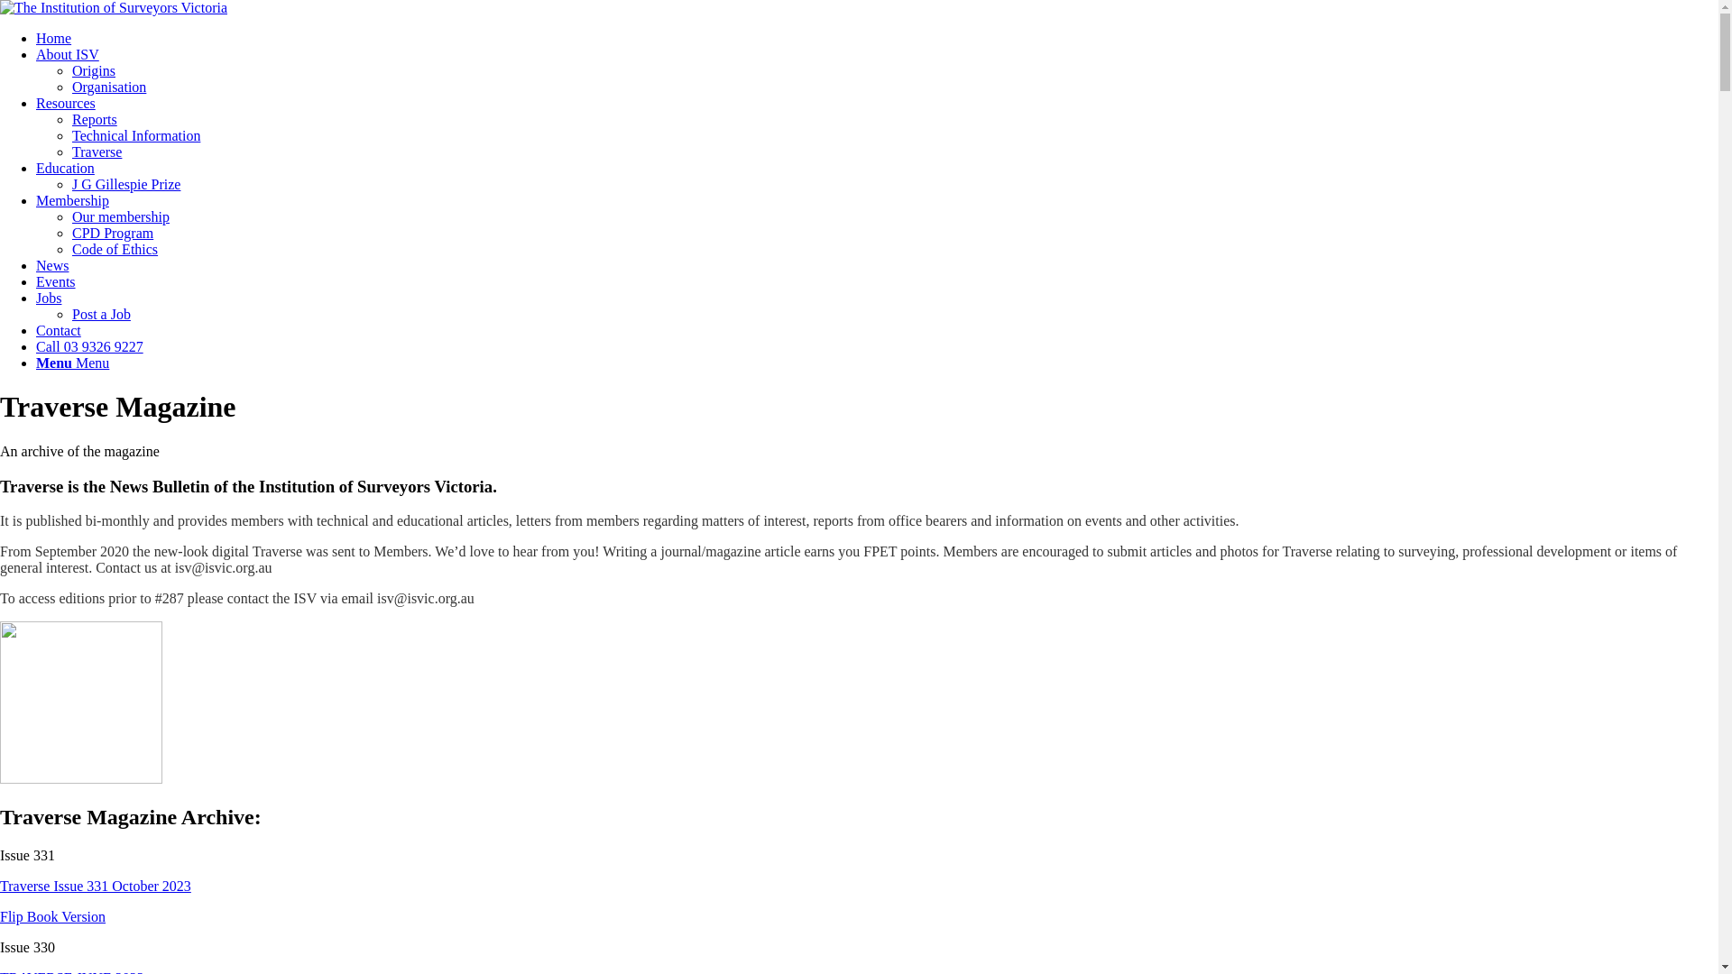 The height and width of the screenshot is (974, 1732). What do you see at coordinates (66, 103) in the screenshot?
I see `Resources` at bounding box center [66, 103].